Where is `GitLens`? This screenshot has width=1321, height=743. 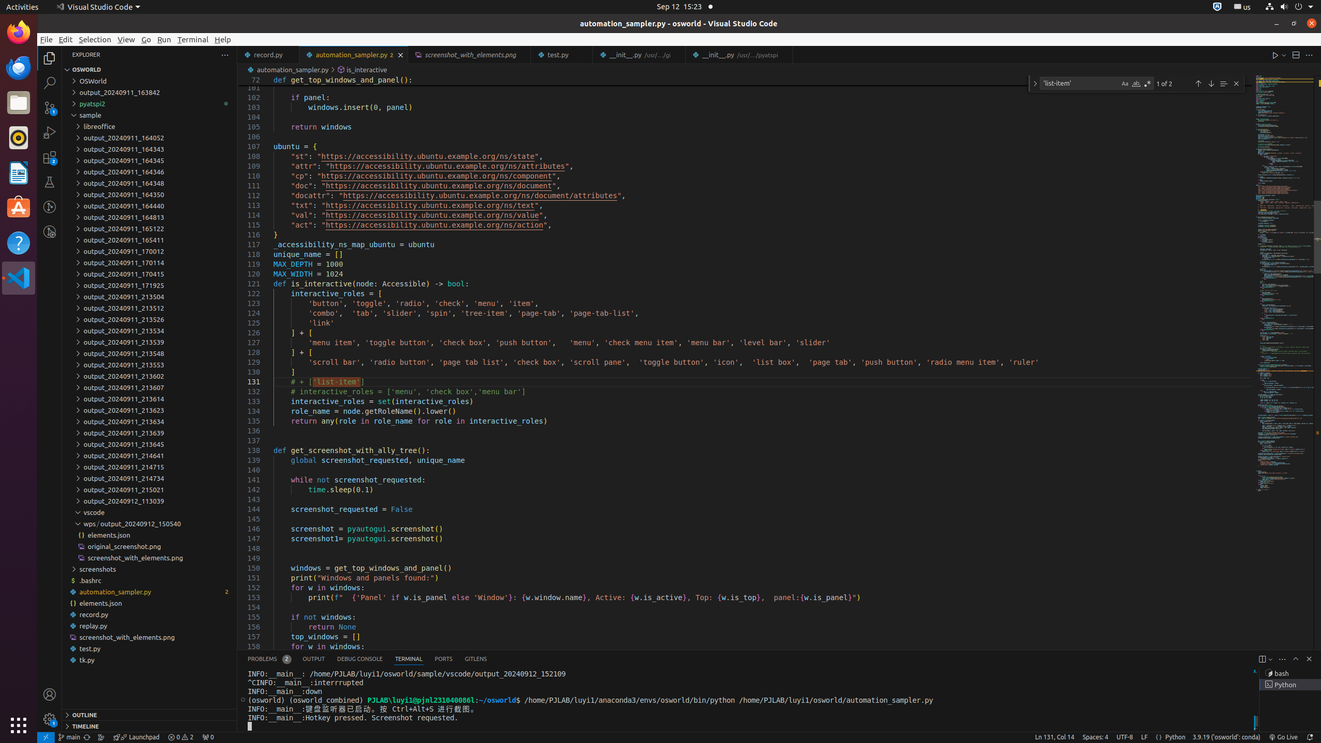
GitLens is located at coordinates (476, 659).